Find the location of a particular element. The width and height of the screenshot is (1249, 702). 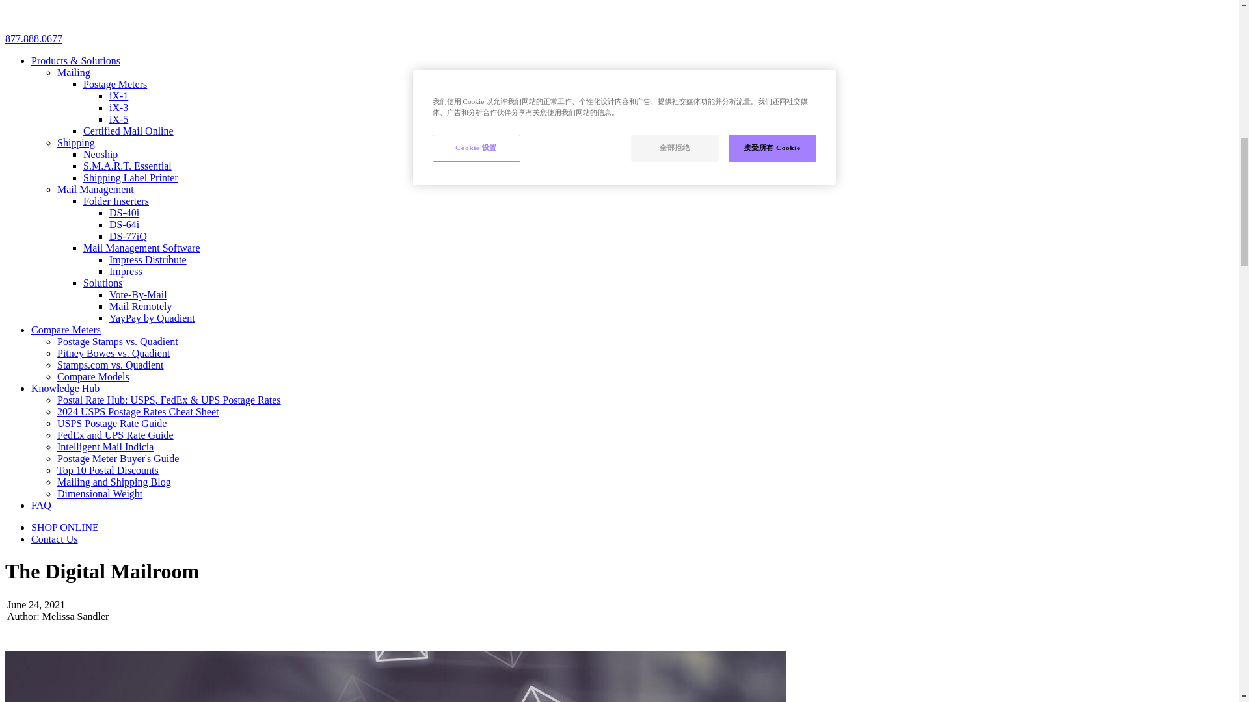

iX-3 is located at coordinates (118, 107).